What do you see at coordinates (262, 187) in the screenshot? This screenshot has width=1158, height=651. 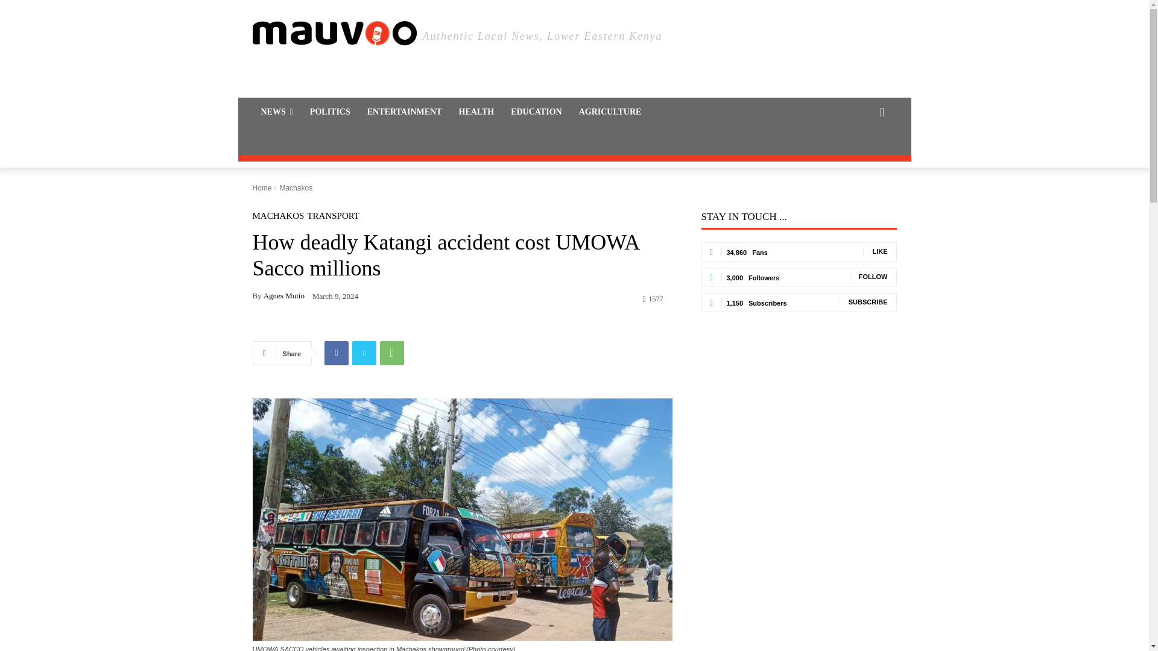 I see `Home` at bounding box center [262, 187].